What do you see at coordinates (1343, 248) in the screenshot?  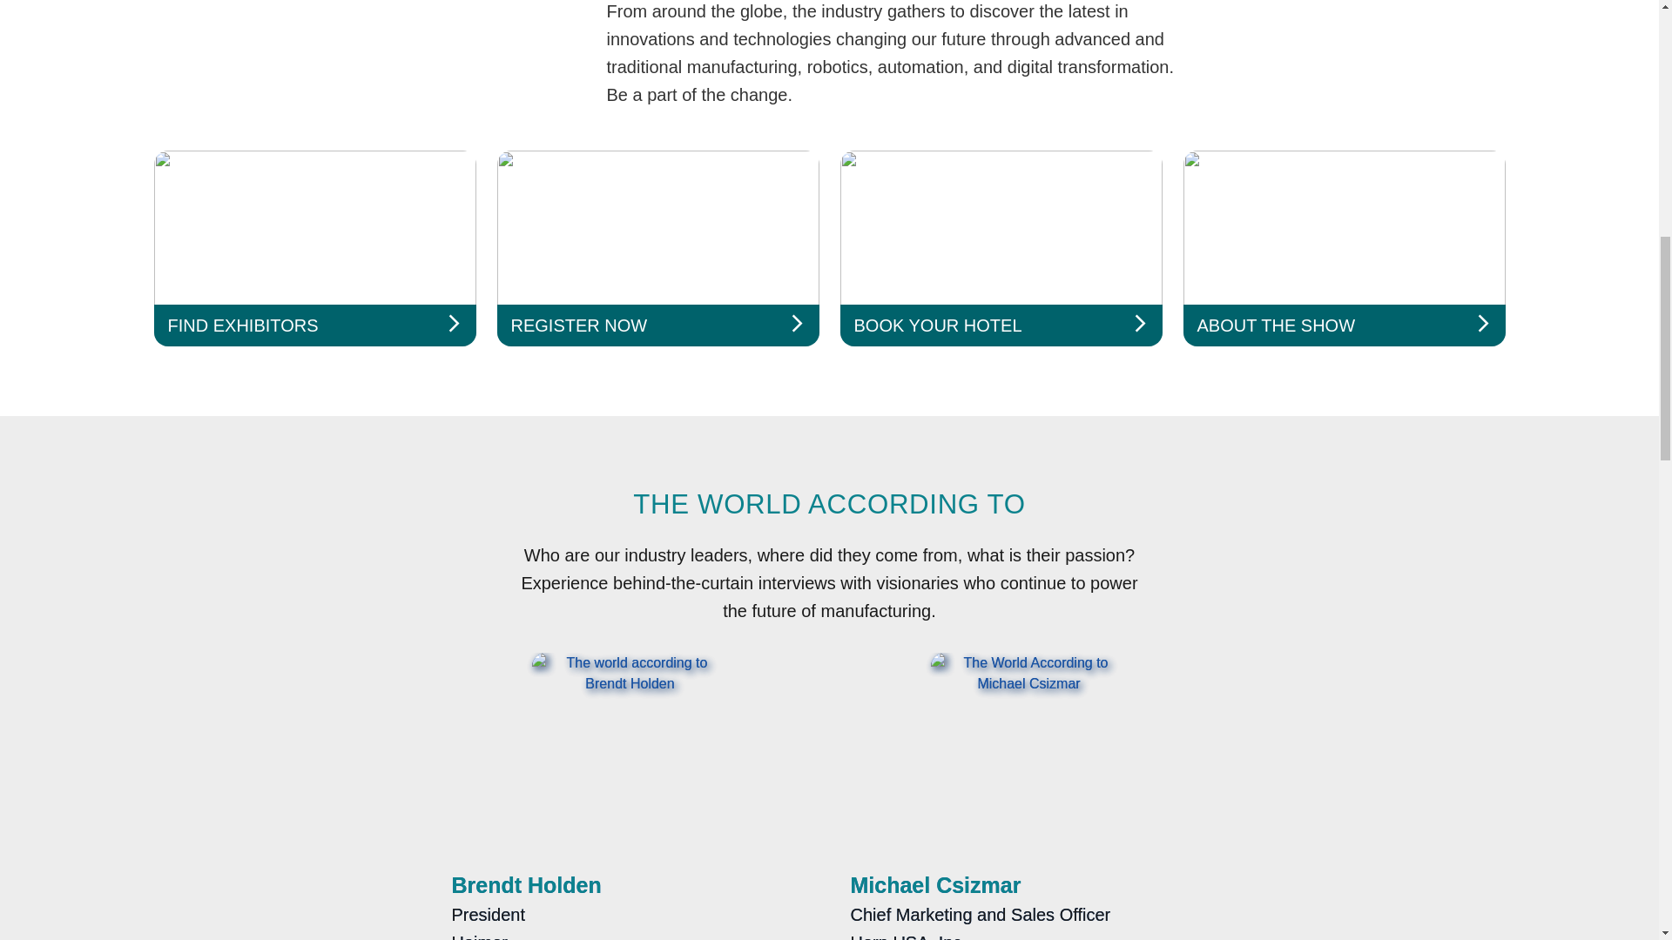 I see `ABOUT THE SHOW` at bounding box center [1343, 248].